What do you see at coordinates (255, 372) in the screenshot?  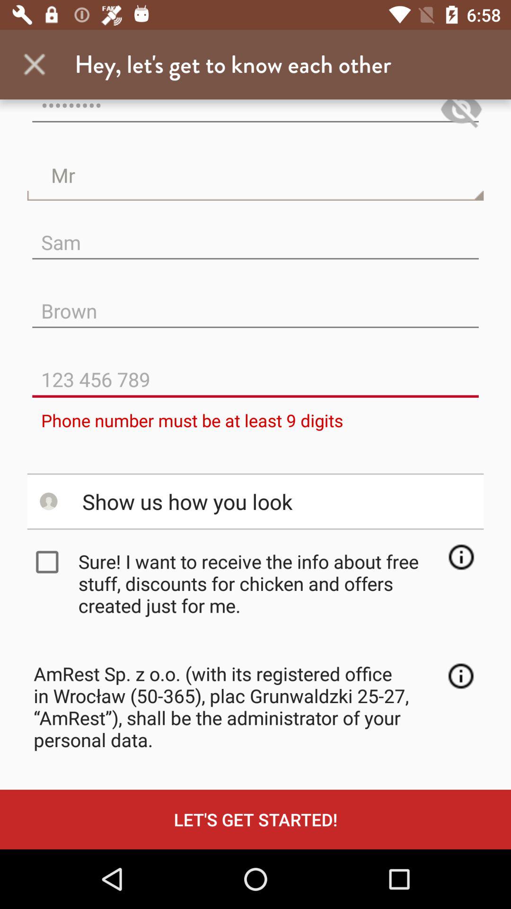 I see `press icon below the brown` at bounding box center [255, 372].